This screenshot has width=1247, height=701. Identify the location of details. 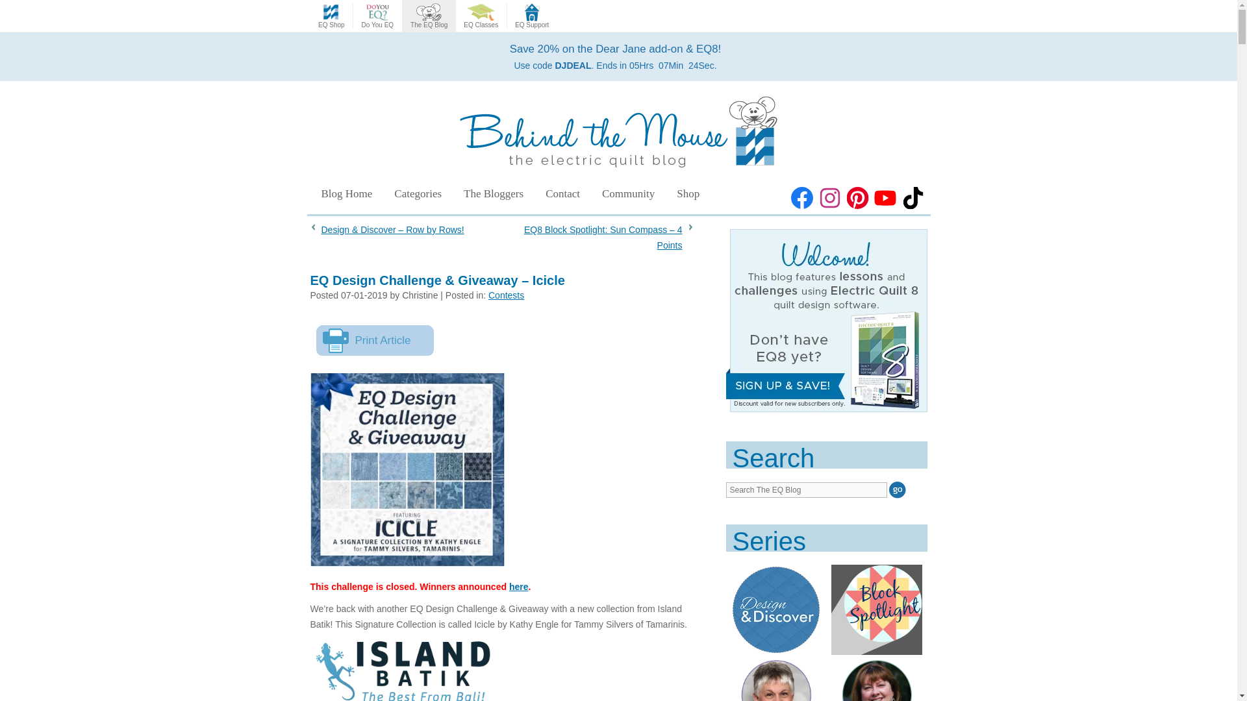
(615, 56).